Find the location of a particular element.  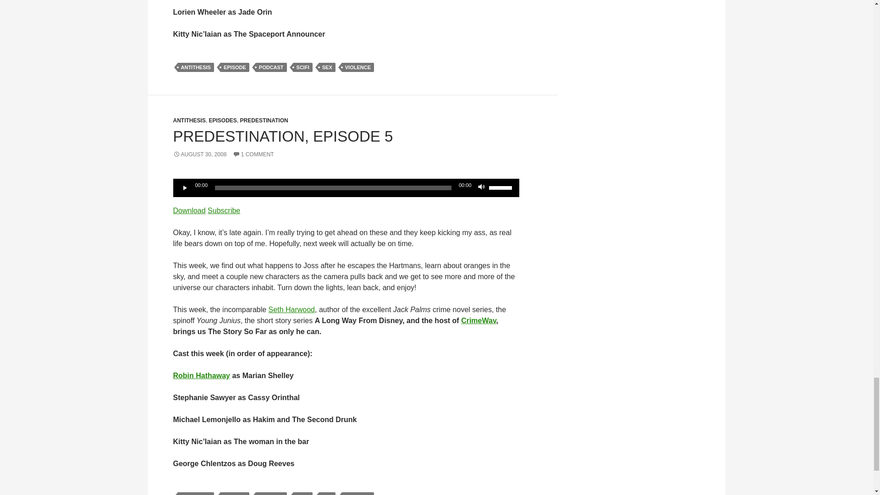

Play is located at coordinates (185, 188).